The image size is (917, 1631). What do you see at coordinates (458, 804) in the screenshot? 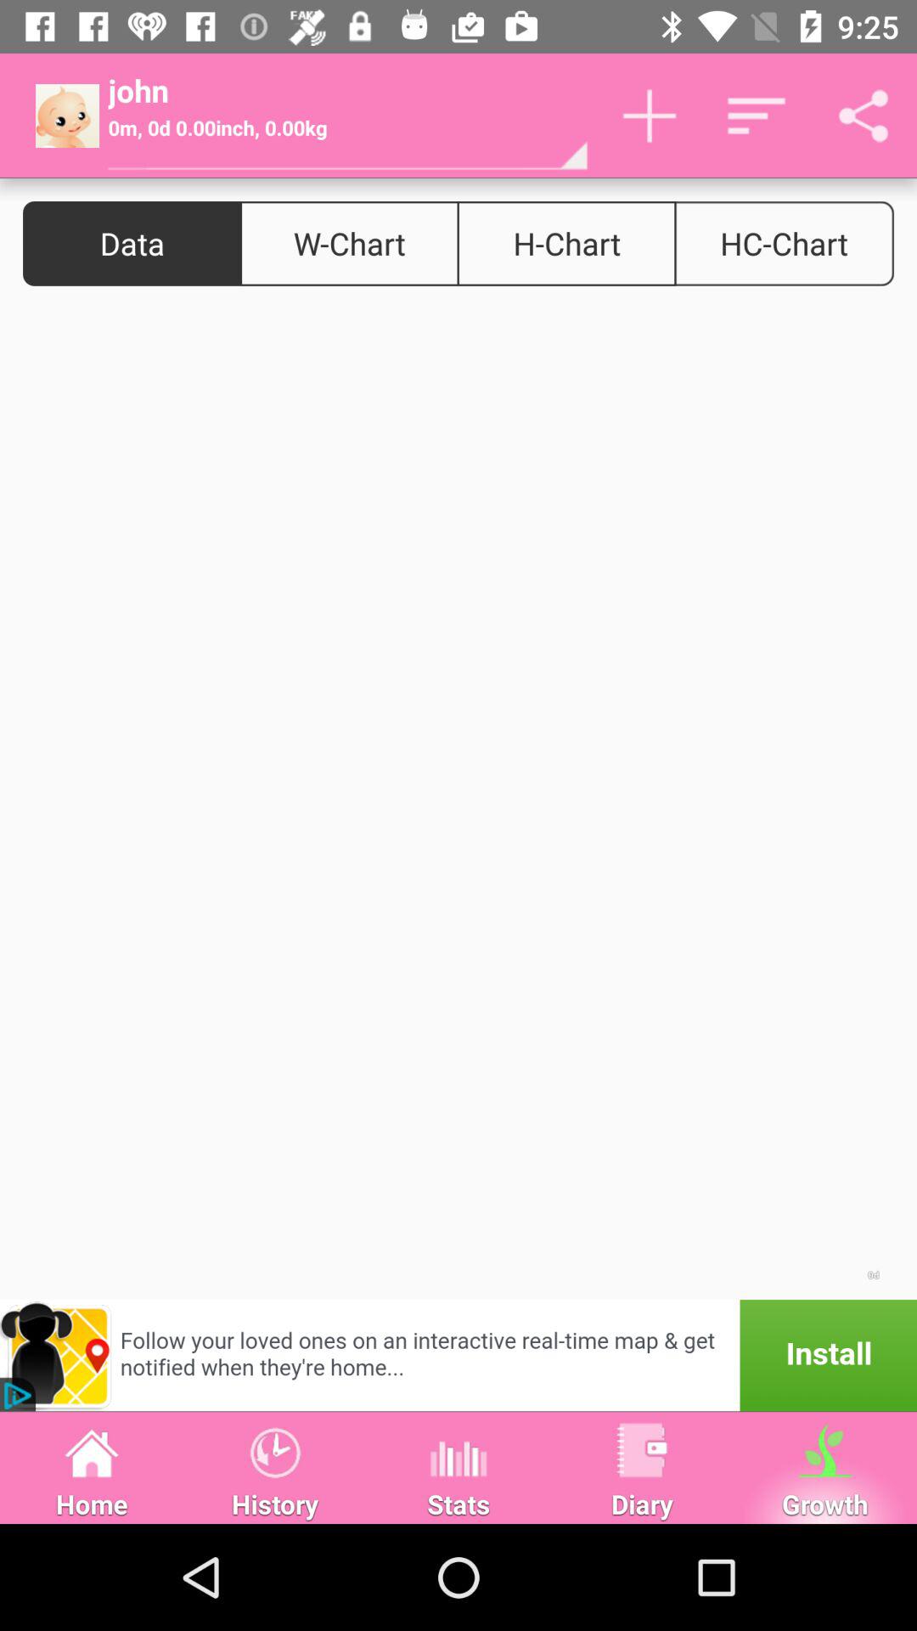
I see `app space` at bounding box center [458, 804].